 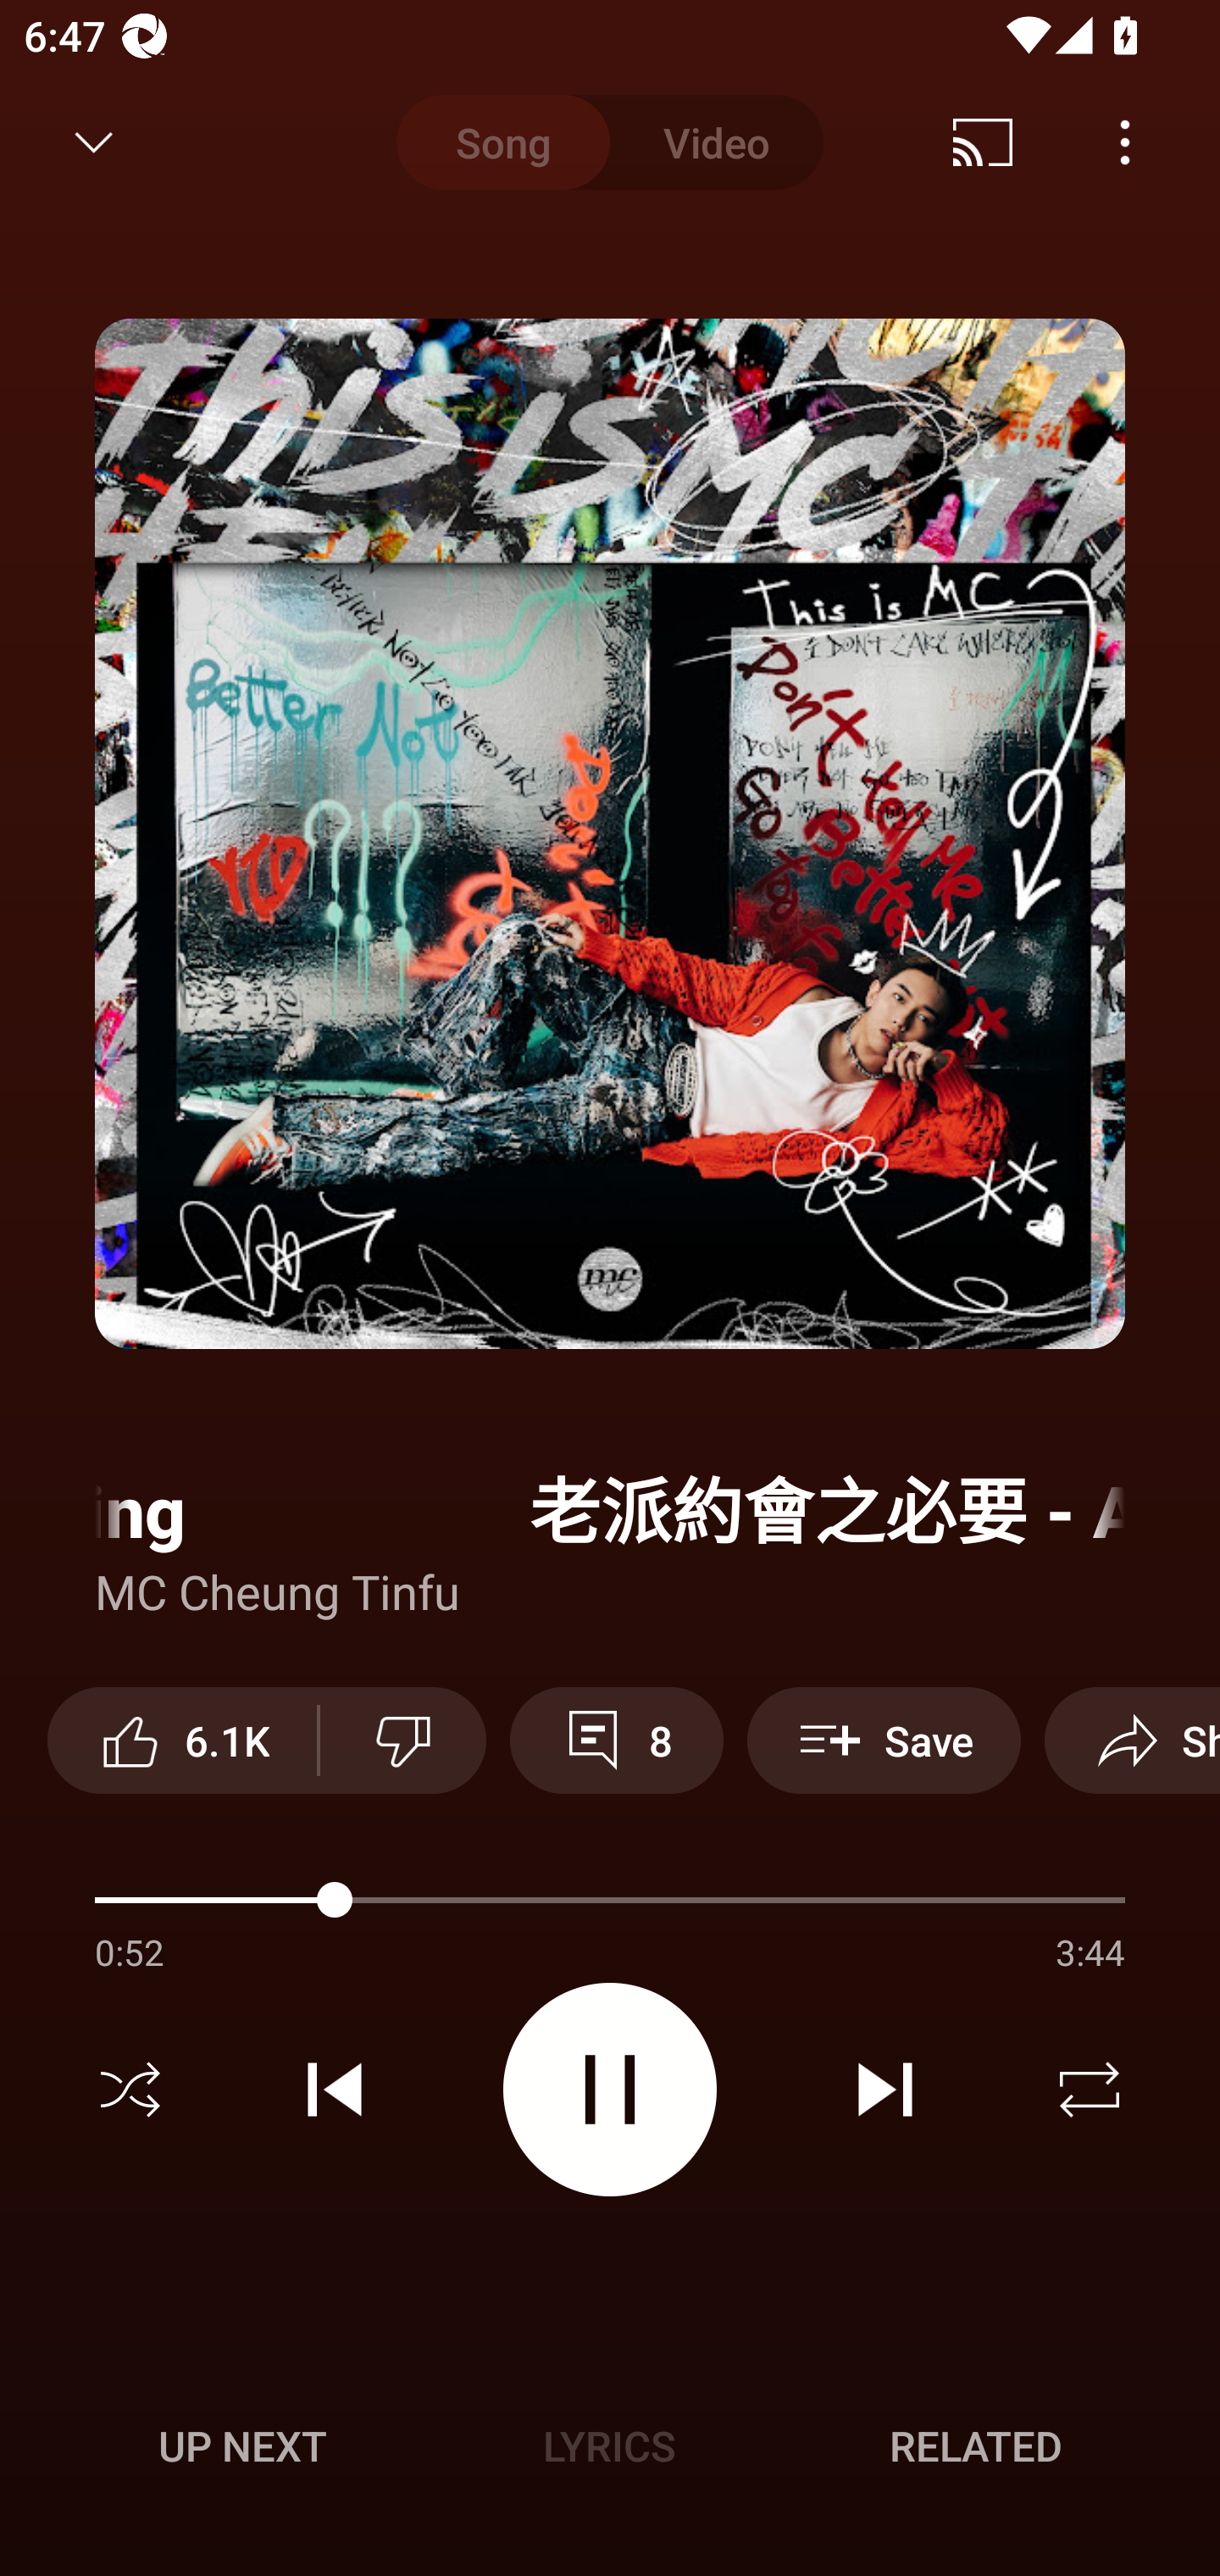 I want to click on Cast. Disconnected, so click(x=983, y=142).